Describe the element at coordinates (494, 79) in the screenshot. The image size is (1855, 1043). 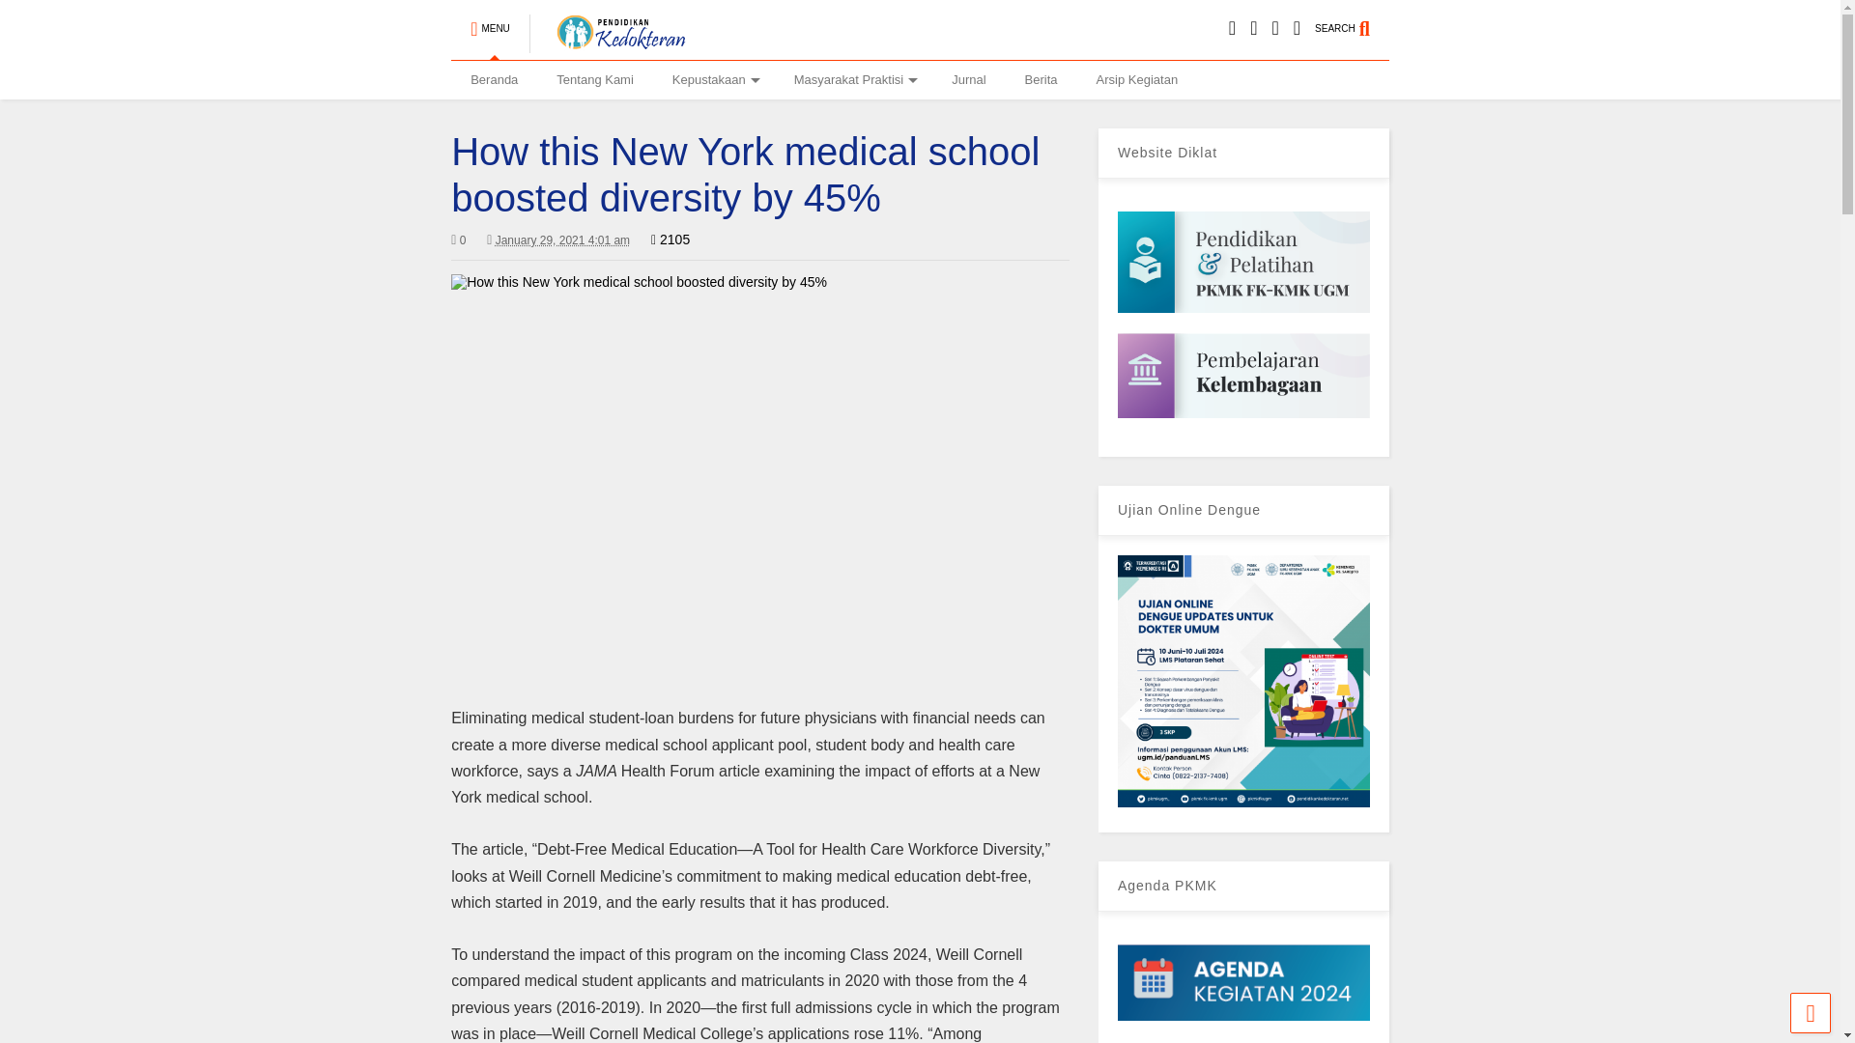
I see `Pendidikan Kedokteran` at that location.